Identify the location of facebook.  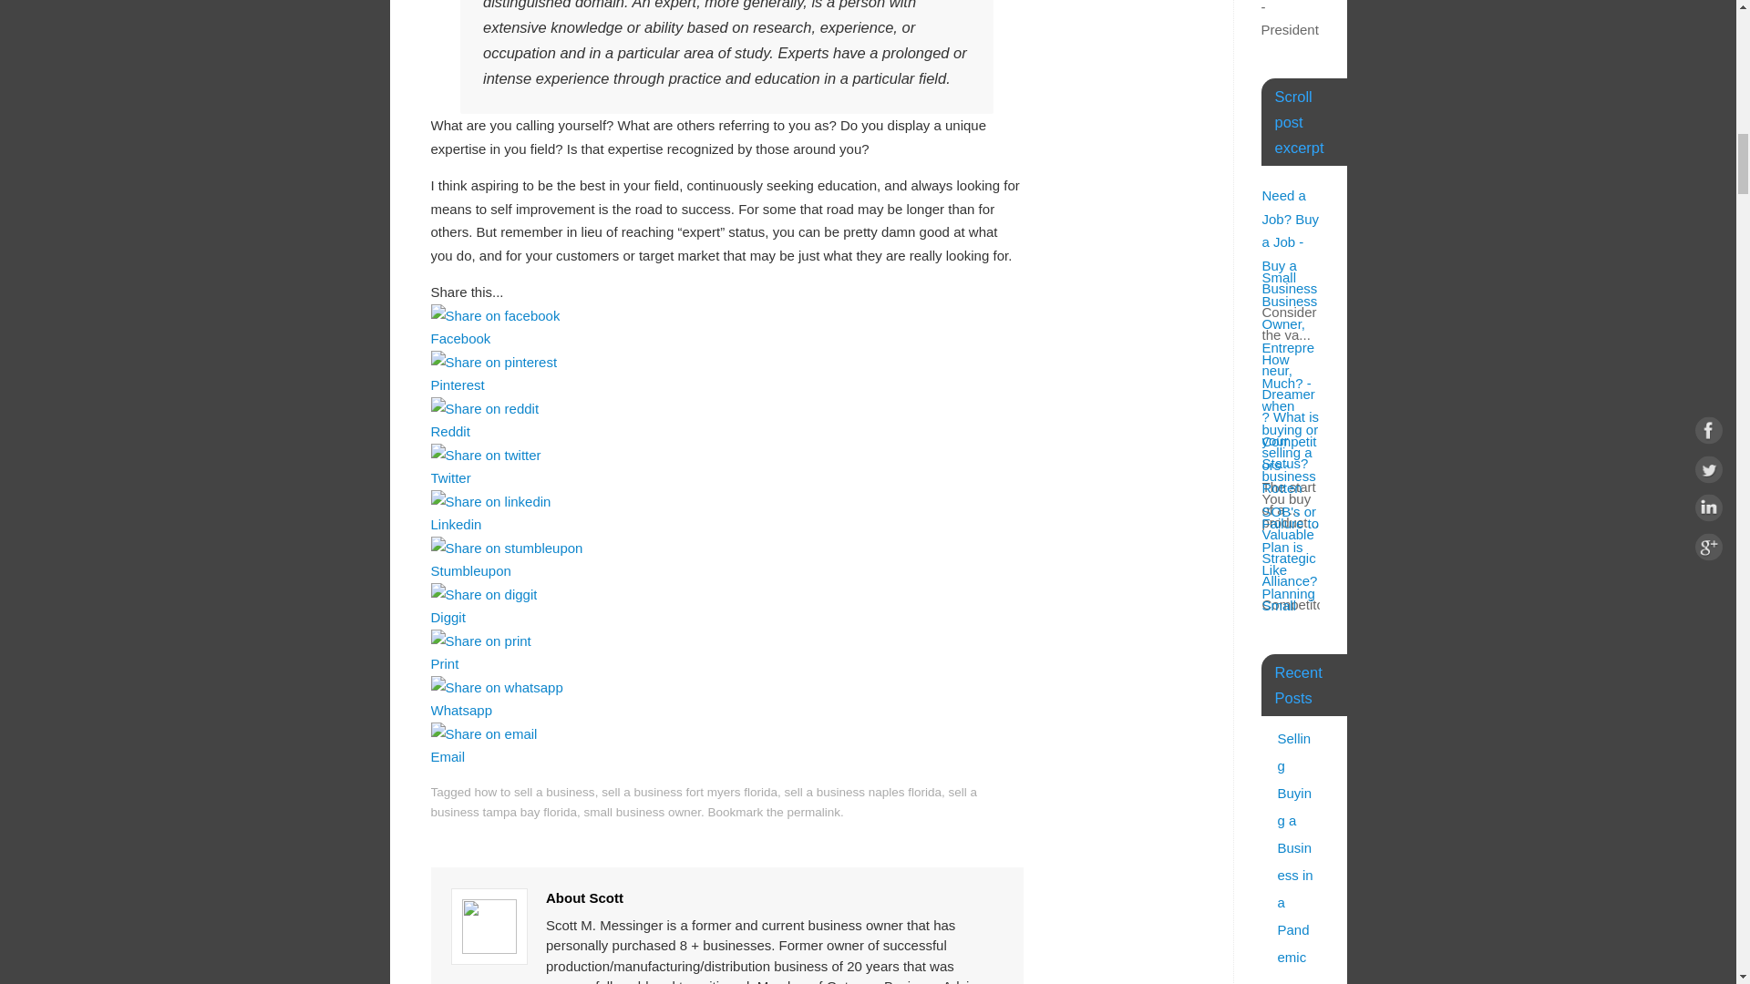
(495, 315).